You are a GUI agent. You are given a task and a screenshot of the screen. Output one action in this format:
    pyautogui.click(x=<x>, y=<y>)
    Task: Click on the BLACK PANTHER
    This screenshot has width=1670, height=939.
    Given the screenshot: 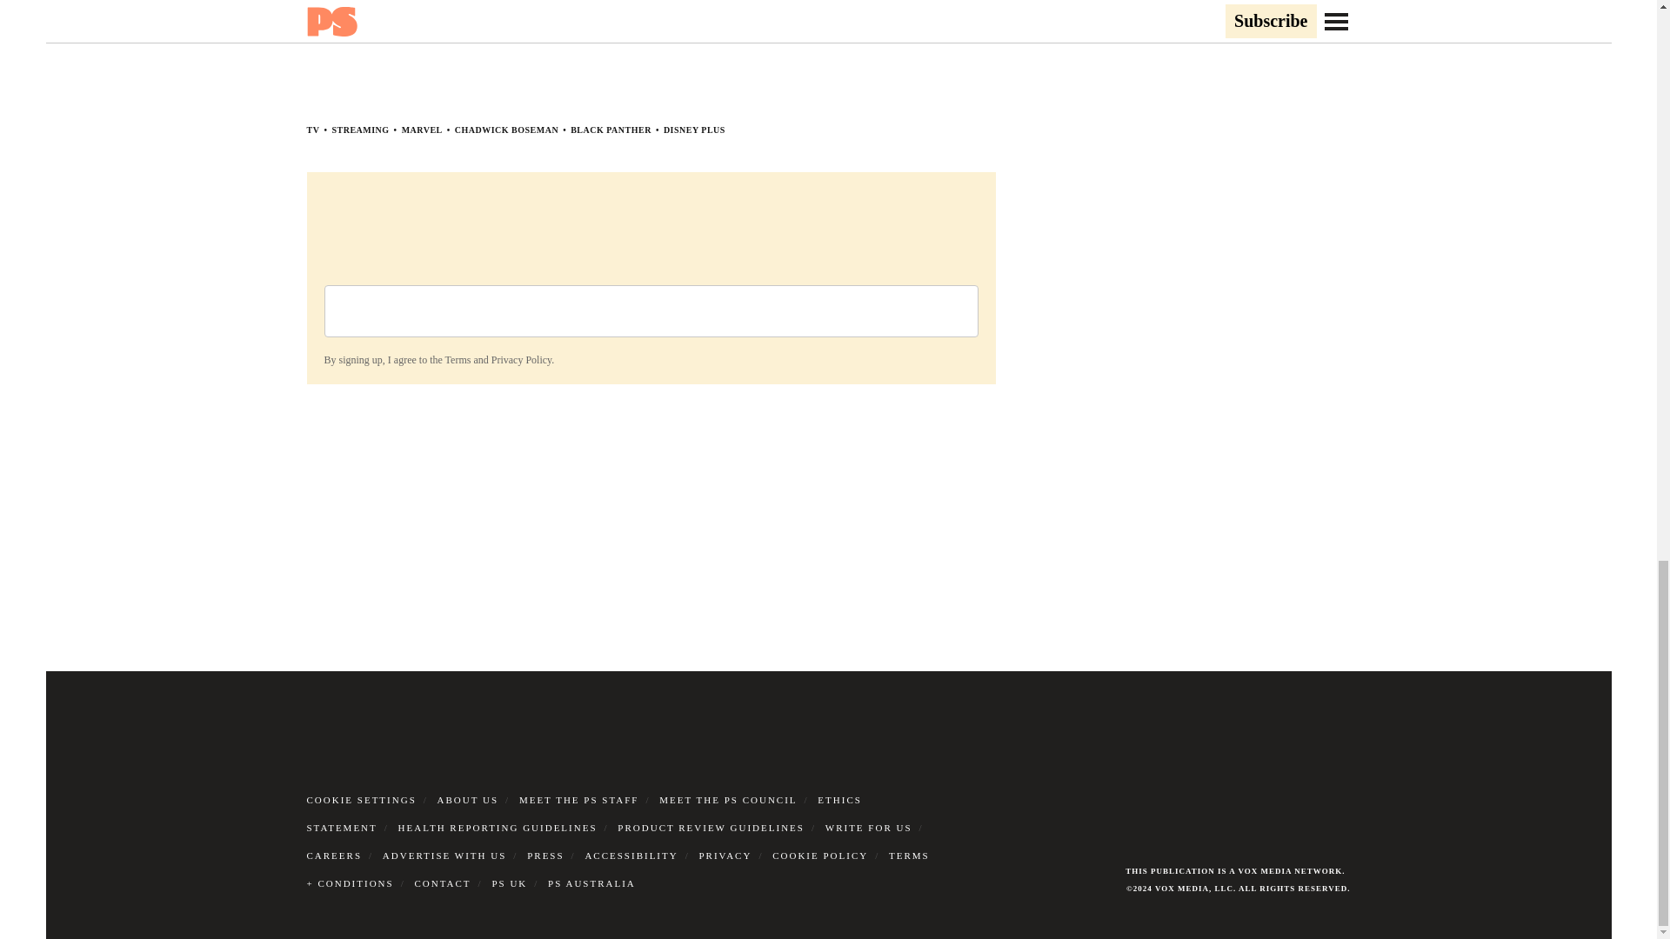 What is the action you would take?
    pyautogui.click(x=611, y=130)
    